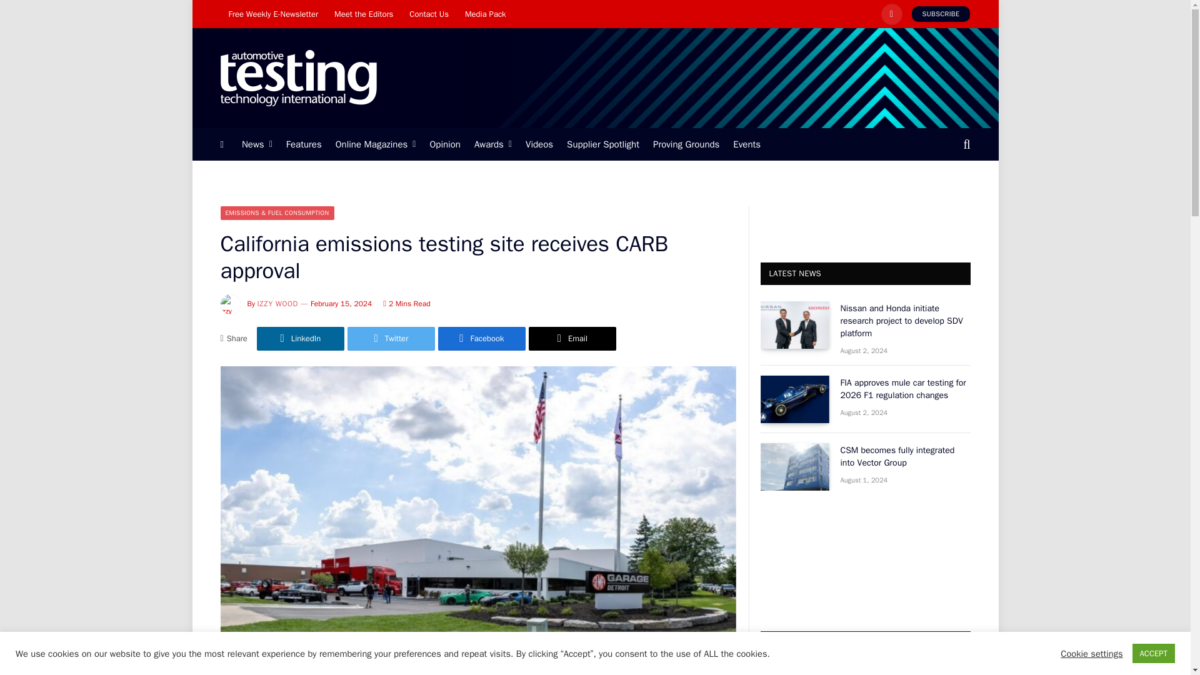 The image size is (1200, 675). What do you see at coordinates (297, 78) in the screenshot?
I see `Automotive Testing Technology International` at bounding box center [297, 78].